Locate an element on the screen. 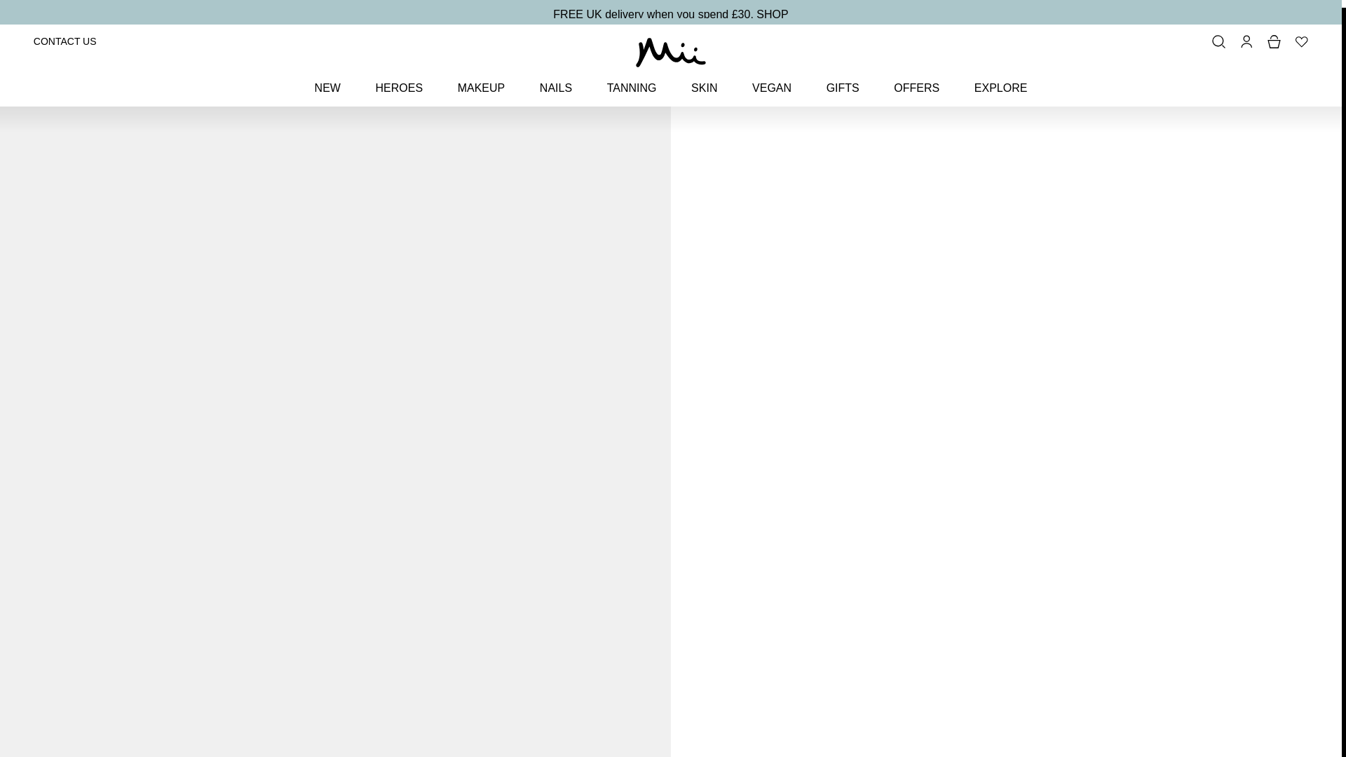 Image resolution: width=1346 pixels, height=757 pixels. MAKEUP is located at coordinates (481, 80).